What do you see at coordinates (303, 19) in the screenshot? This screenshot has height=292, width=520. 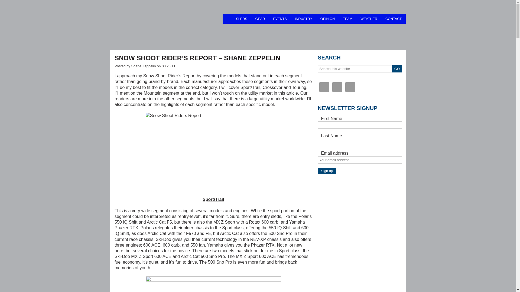 I see `INDUSTRY` at bounding box center [303, 19].